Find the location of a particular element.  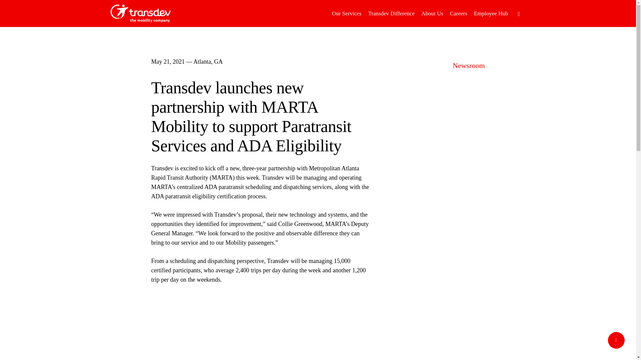

Transdev Difference is located at coordinates (391, 13).